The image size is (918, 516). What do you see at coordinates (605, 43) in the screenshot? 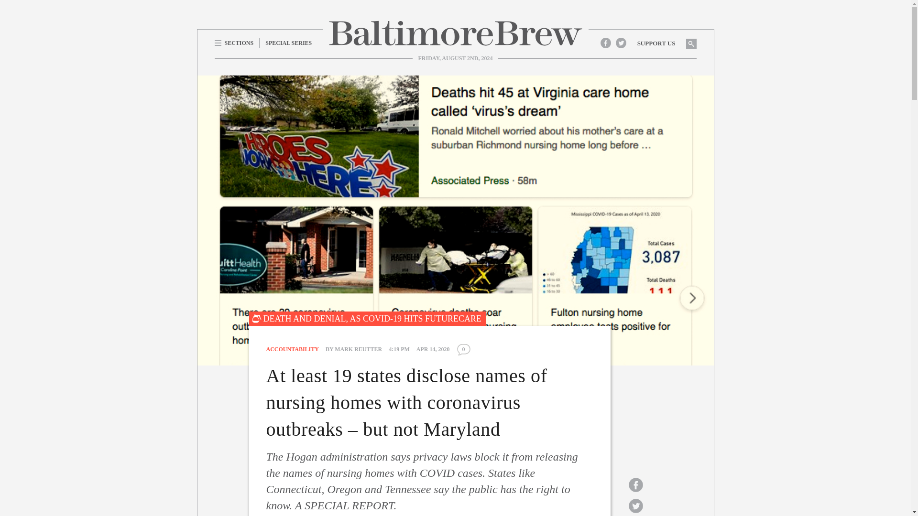
I see `Facebook` at bounding box center [605, 43].